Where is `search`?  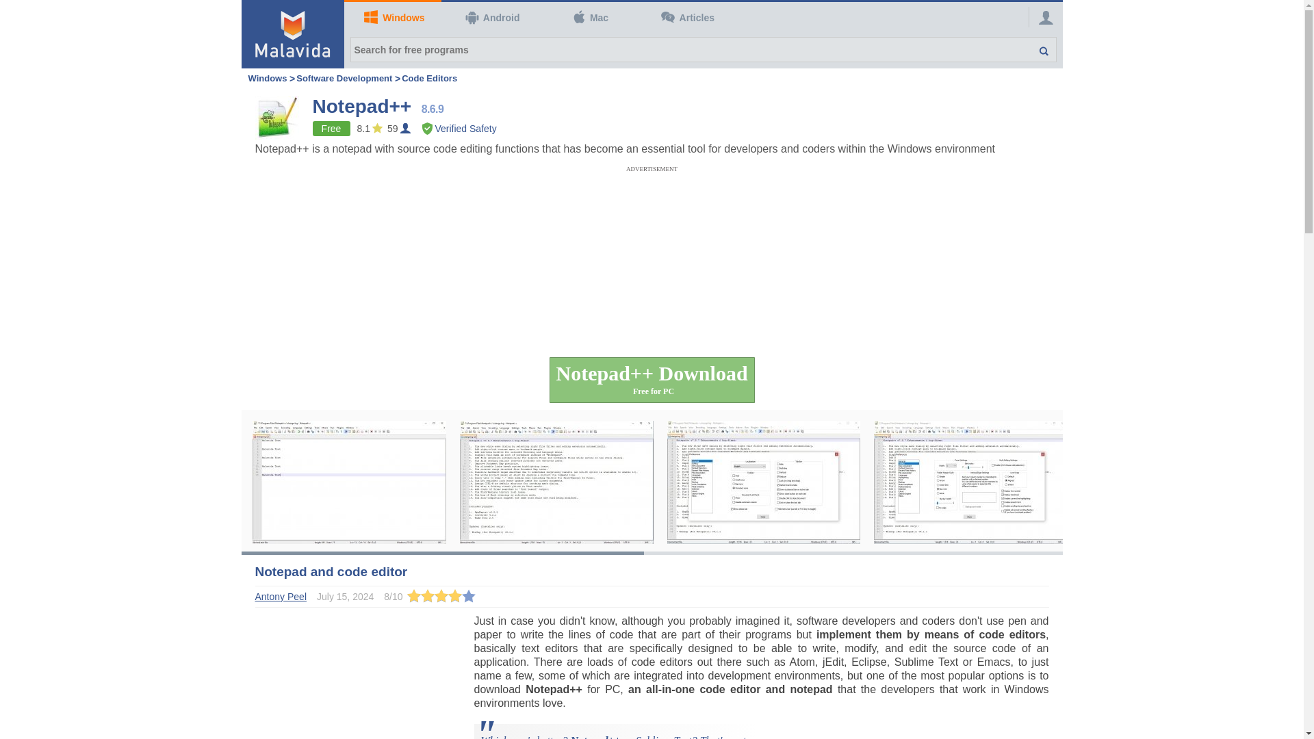
search is located at coordinates (1036, 49).